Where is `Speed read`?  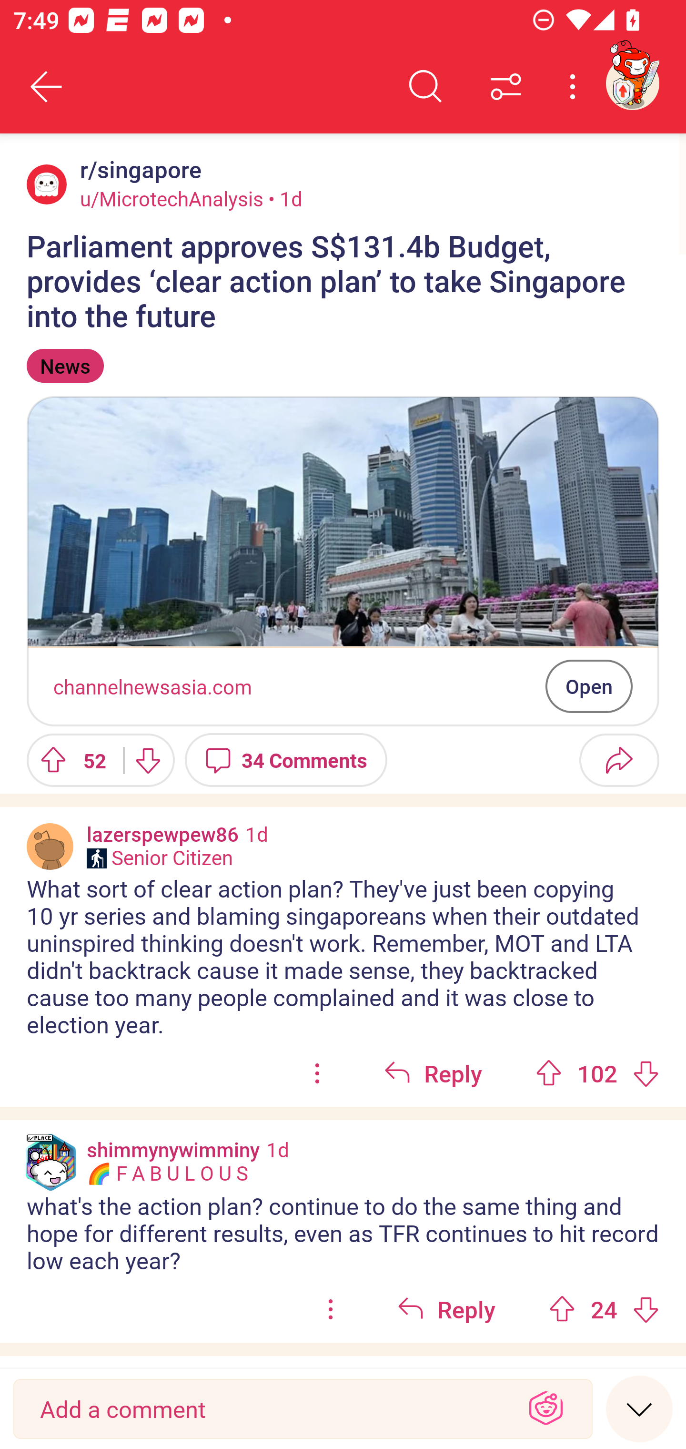
Speed read is located at coordinates (639, 1408).